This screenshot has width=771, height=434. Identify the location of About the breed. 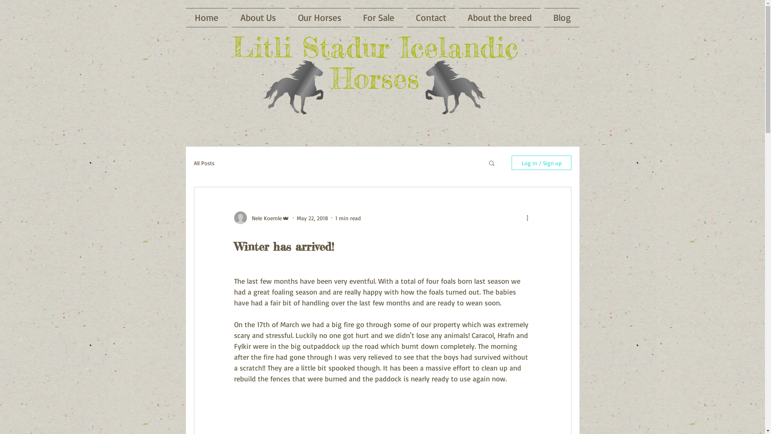
(500, 18).